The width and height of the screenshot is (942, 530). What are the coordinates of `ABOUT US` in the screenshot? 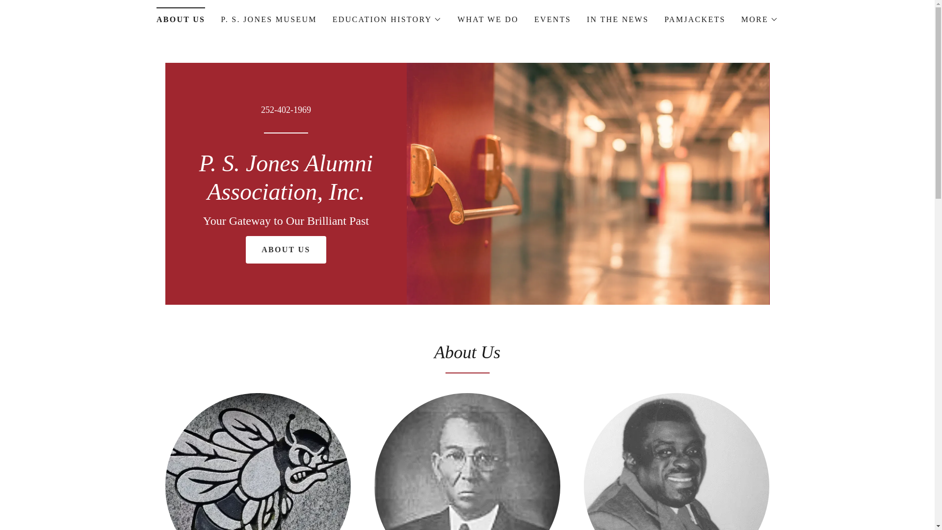 It's located at (181, 16).